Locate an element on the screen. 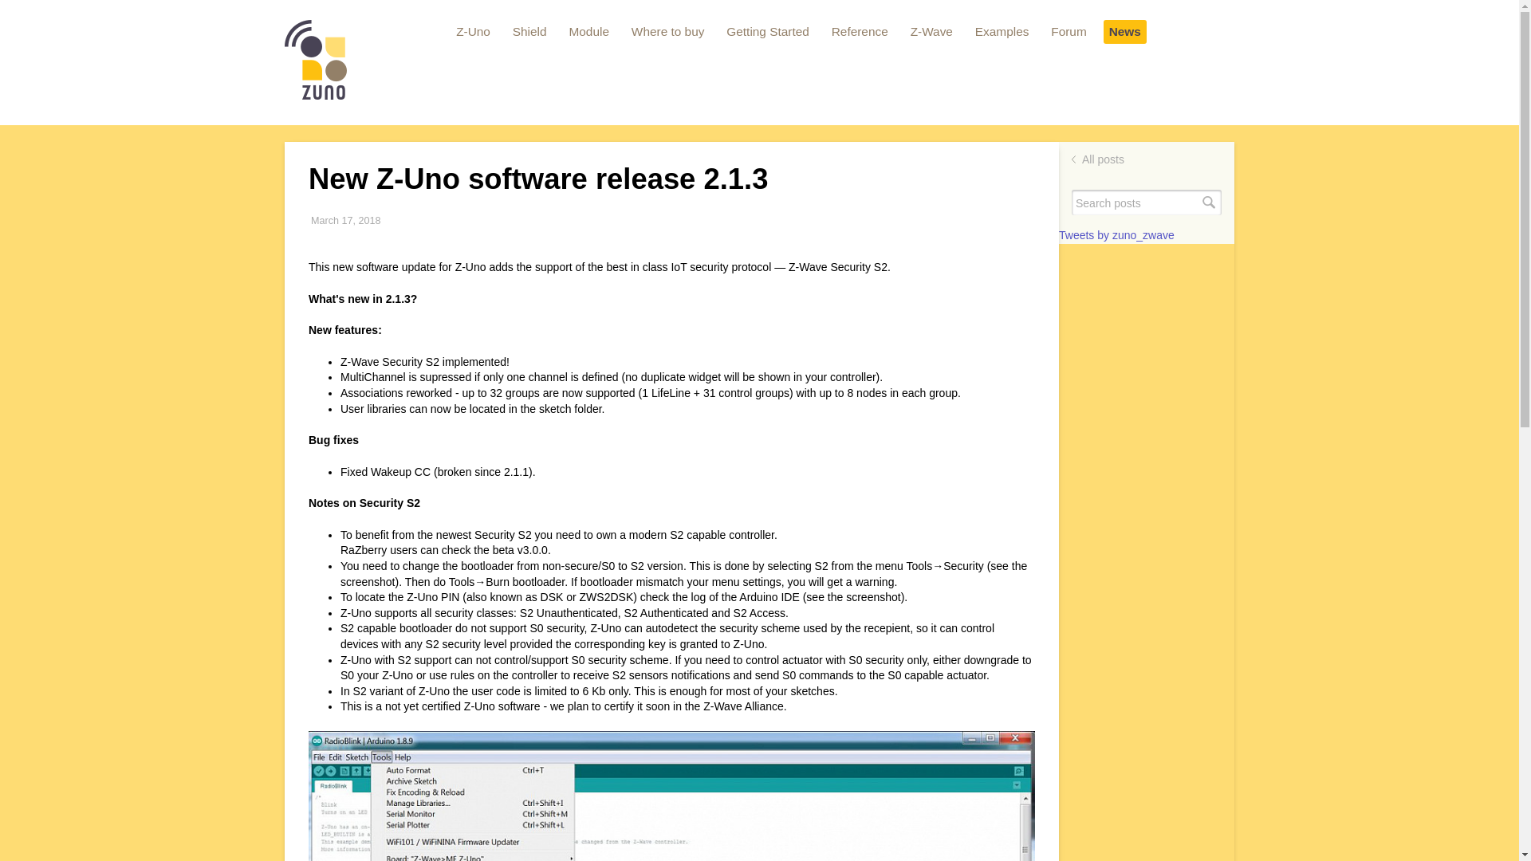 Image resolution: width=1531 pixels, height=861 pixels. All posts is located at coordinates (1103, 159).